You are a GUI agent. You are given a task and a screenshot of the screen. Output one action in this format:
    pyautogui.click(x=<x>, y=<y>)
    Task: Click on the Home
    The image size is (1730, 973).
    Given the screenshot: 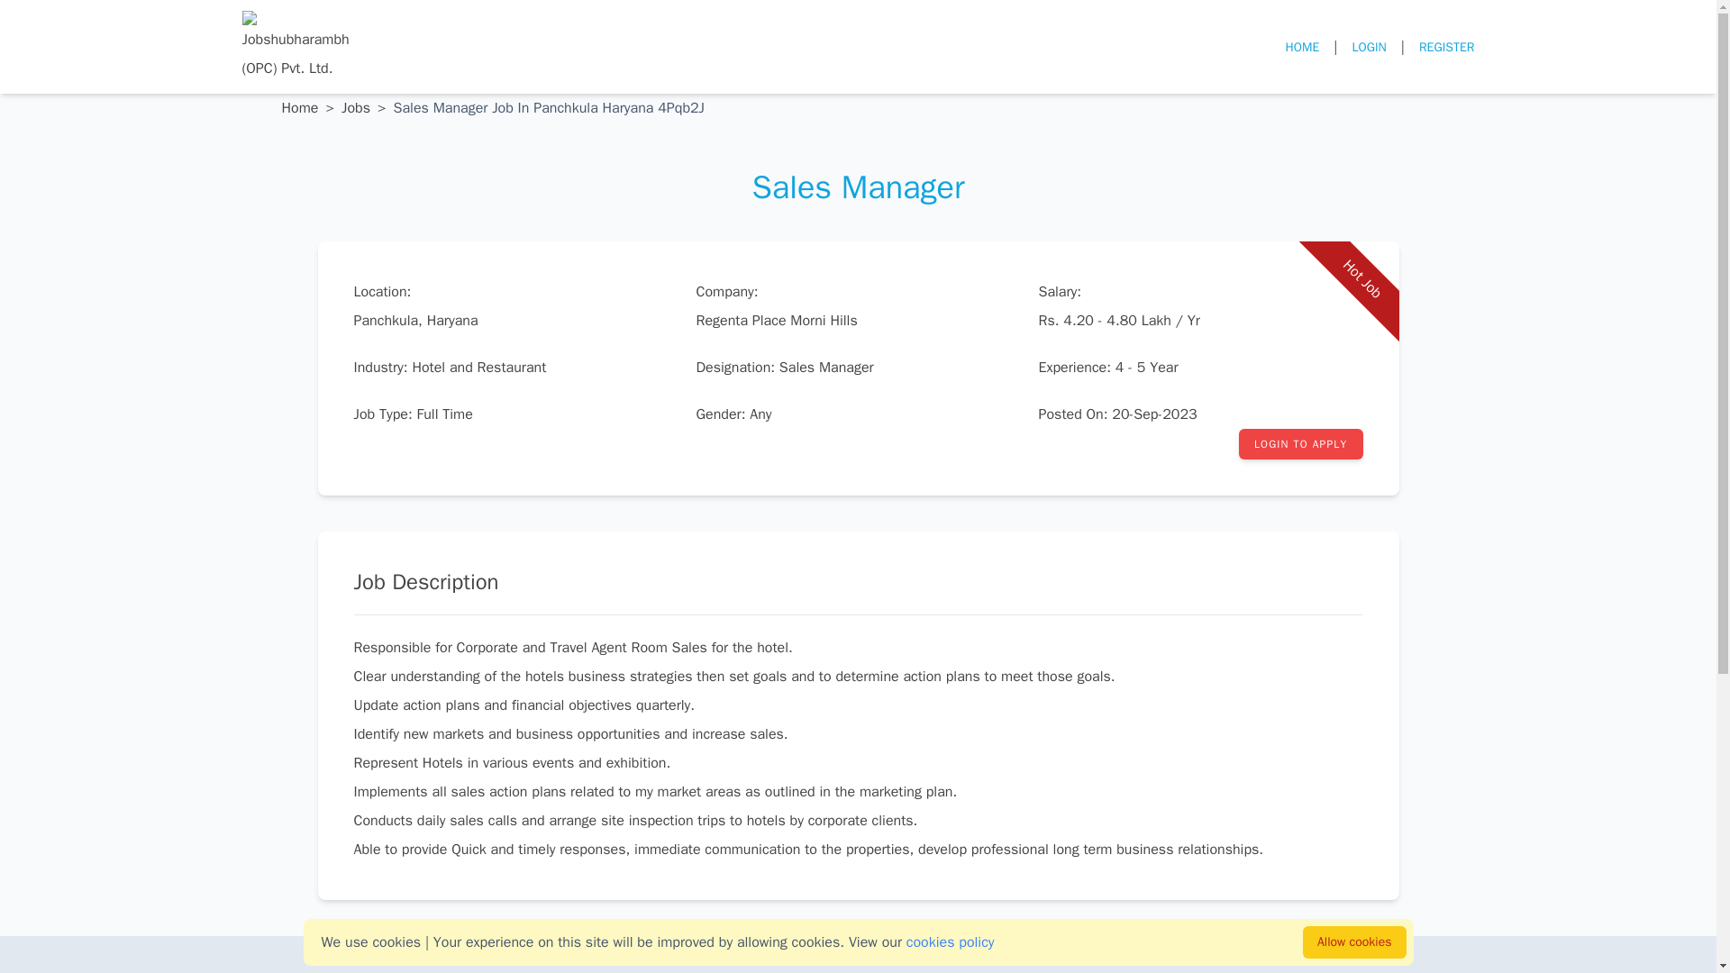 What is the action you would take?
    pyautogui.click(x=299, y=108)
    